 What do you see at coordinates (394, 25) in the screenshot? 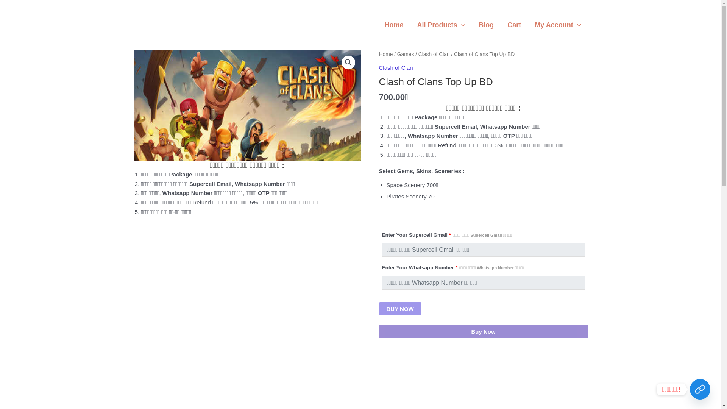
I see `Home` at bounding box center [394, 25].